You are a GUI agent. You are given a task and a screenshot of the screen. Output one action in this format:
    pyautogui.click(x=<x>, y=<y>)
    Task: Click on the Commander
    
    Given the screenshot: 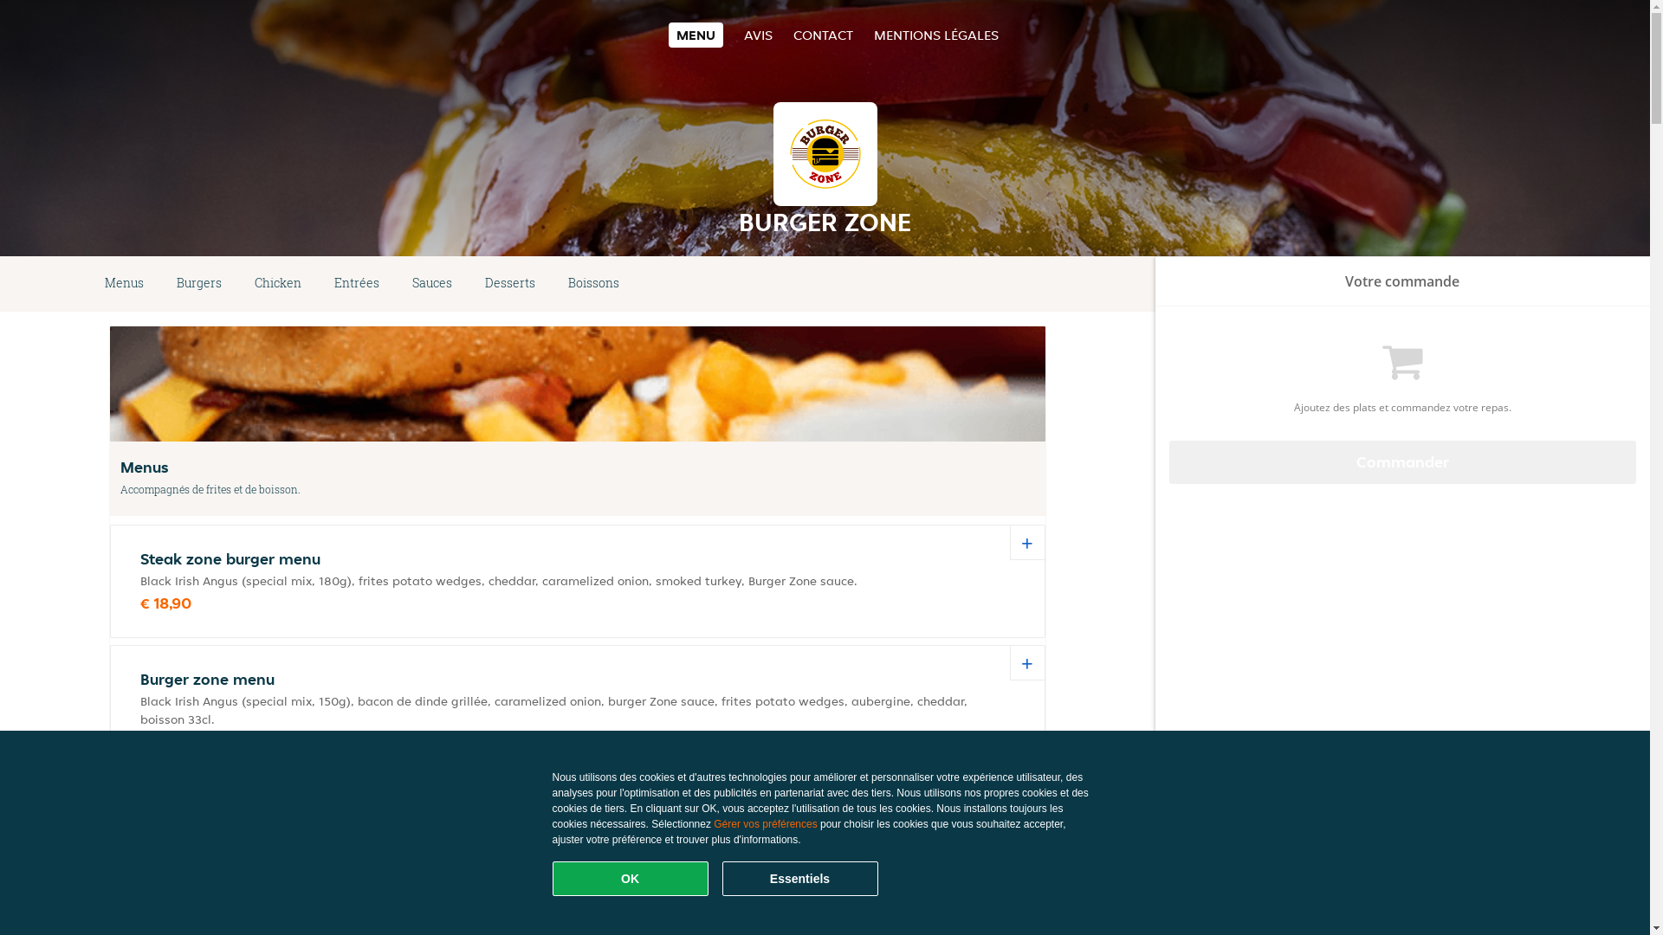 What is the action you would take?
    pyautogui.click(x=1403, y=462)
    